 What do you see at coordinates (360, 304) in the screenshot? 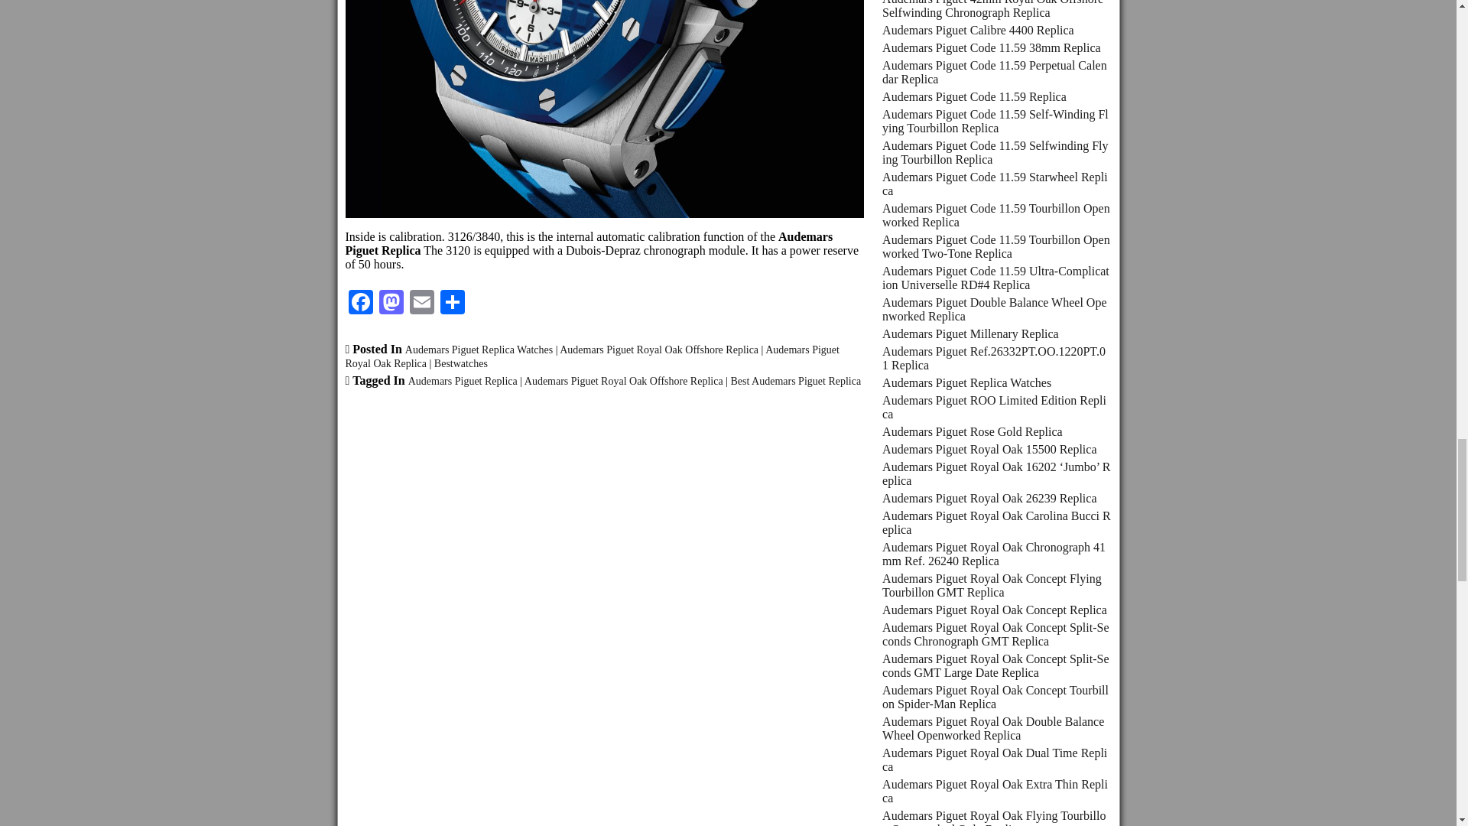
I see `Facebook` at bounding box center [360, 304].